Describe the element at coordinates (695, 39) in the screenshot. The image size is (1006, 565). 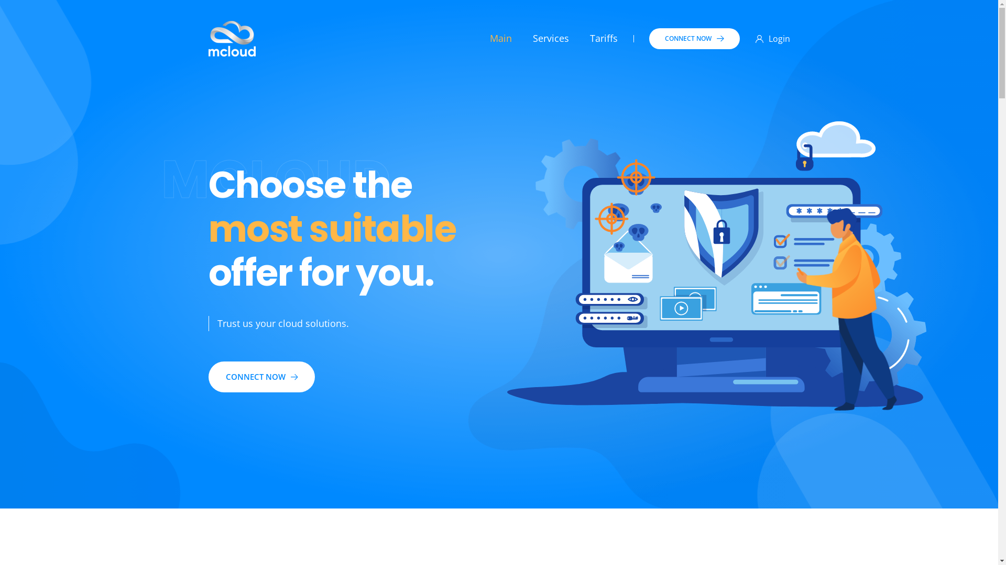
I see `CONNECT NOW` at that location.